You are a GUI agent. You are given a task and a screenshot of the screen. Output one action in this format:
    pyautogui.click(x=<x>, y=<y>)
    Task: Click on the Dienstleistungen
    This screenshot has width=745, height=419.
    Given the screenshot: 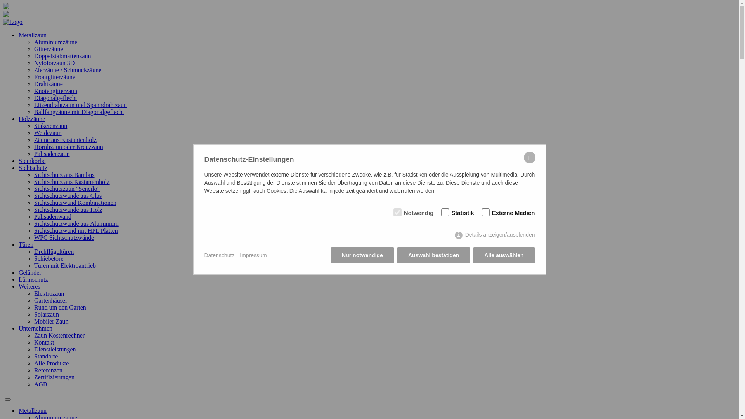 What is the action you would take?
    pyautogui.click(x=55, y=349)
    